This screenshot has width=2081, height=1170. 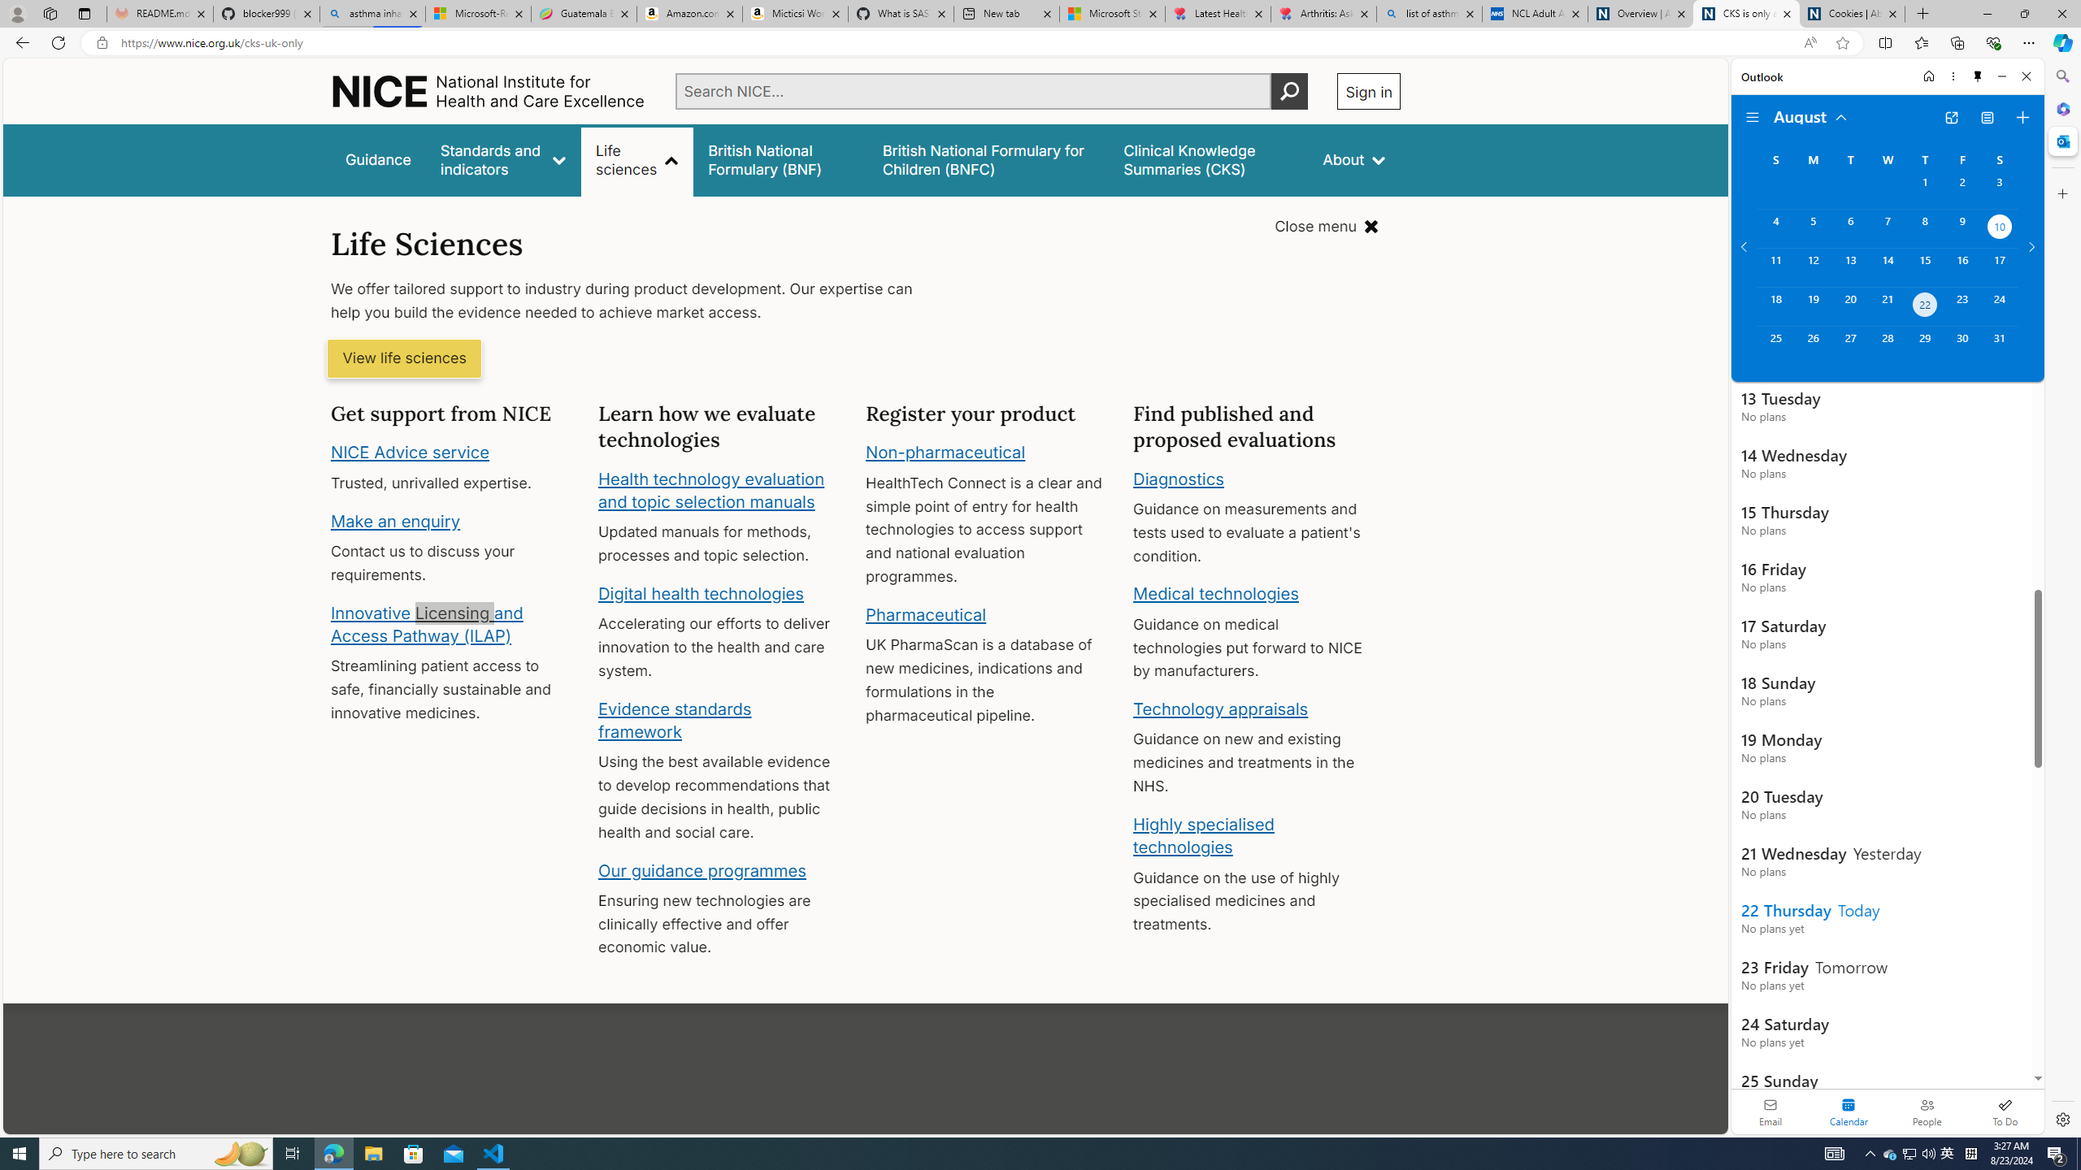 I want to click on To Do, so click(x=2005, y=1111).